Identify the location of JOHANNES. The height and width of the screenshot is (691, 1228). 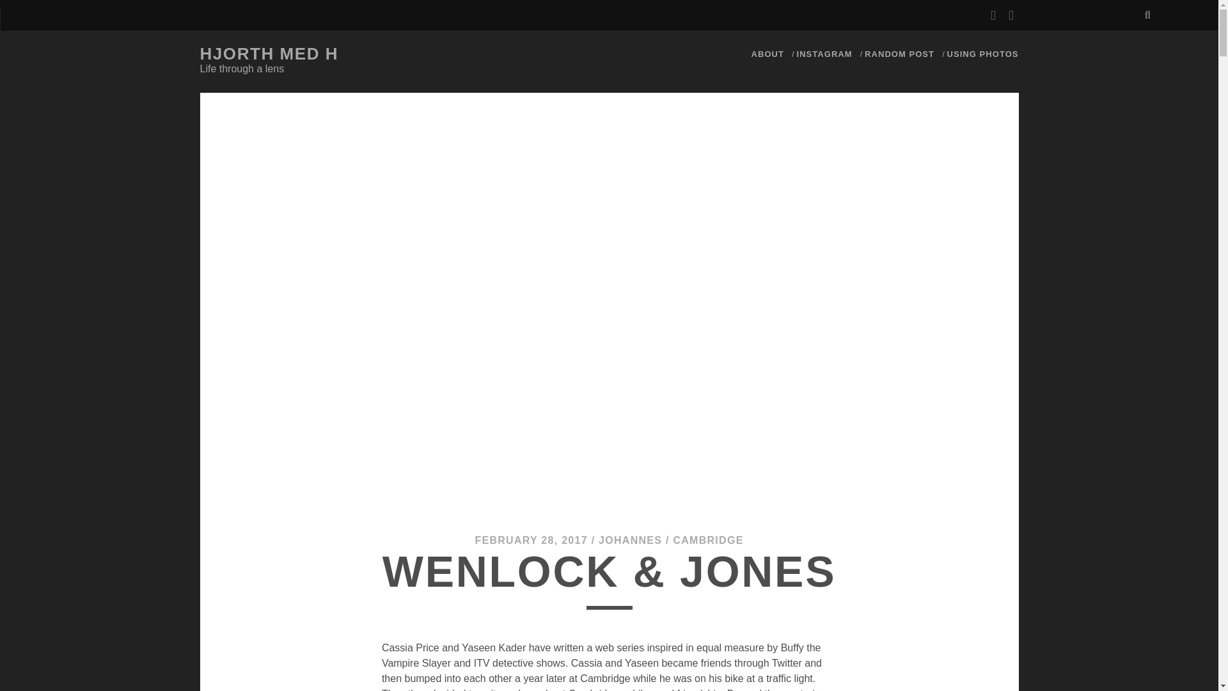
(630, 540).